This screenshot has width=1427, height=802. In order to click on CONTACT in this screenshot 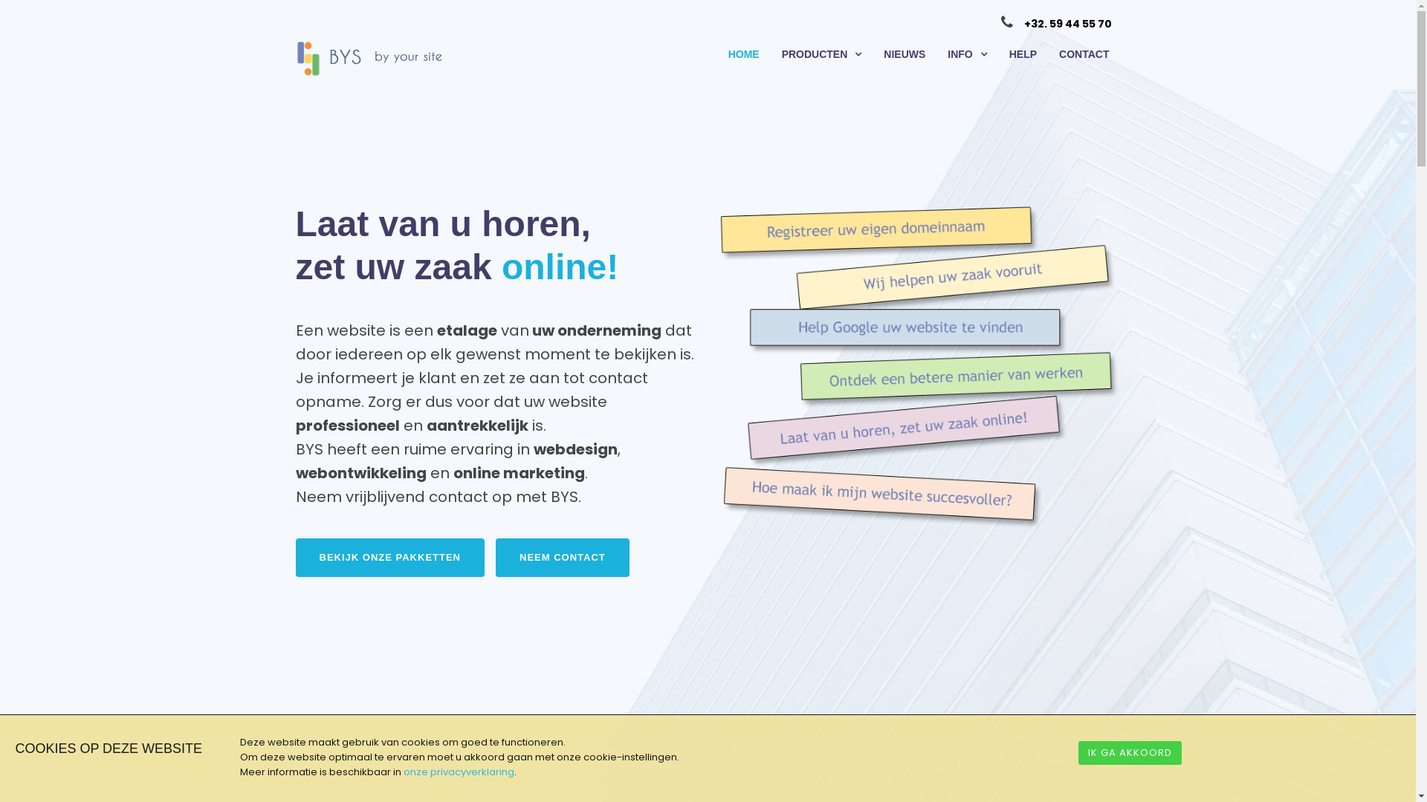, I will do `click(1084, 55)`.